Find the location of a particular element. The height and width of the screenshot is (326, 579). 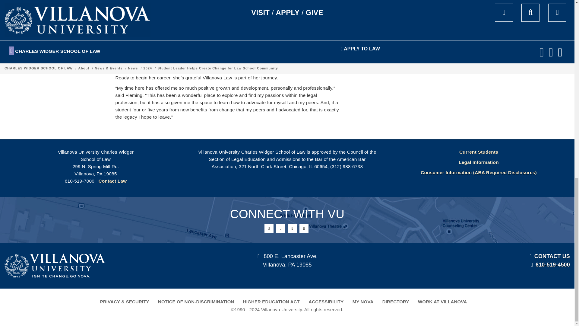

Villanova University is located at coordinates (55, 266).